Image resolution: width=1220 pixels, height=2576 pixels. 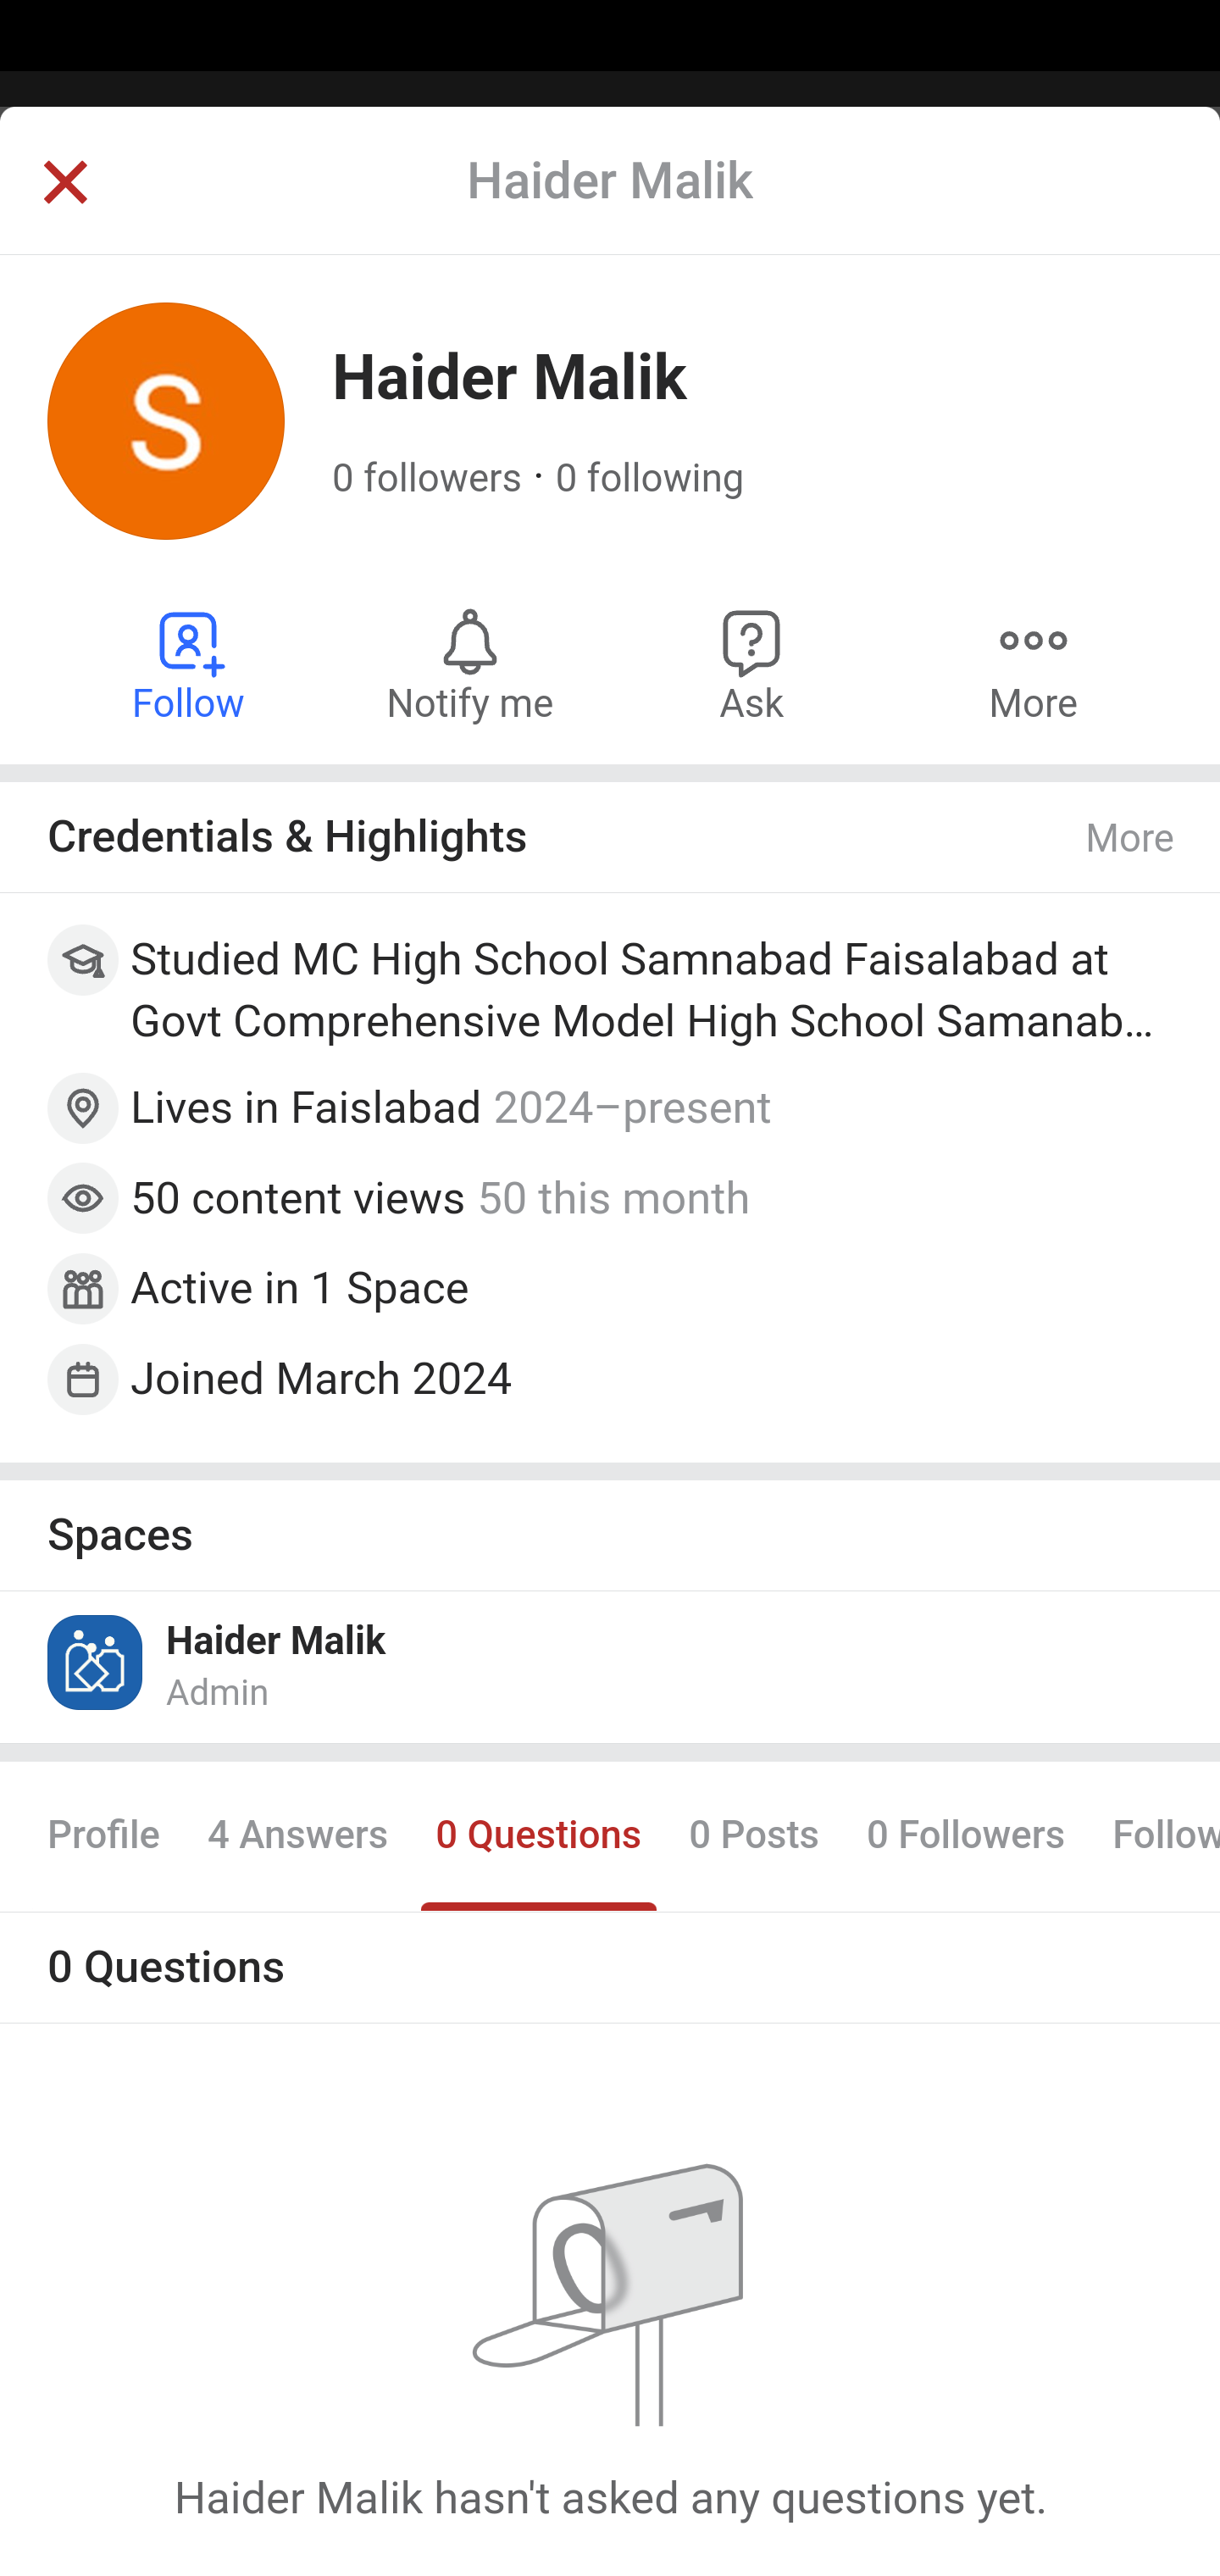 What do you see at coordinates (537, 1836) in the screenshot?
I see `0 Questions` at bounding box center [537, 1836].